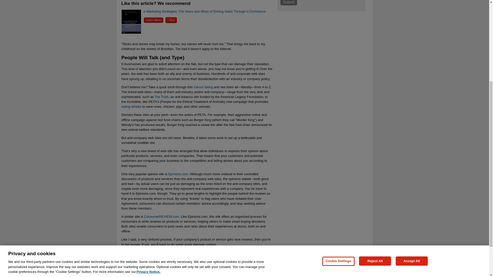 The height and width of the screenshot is (277, 493). What do you see at coordinates (131, 107) in the screenshot?
I see `eating whales` at bounding box center [131, 107].